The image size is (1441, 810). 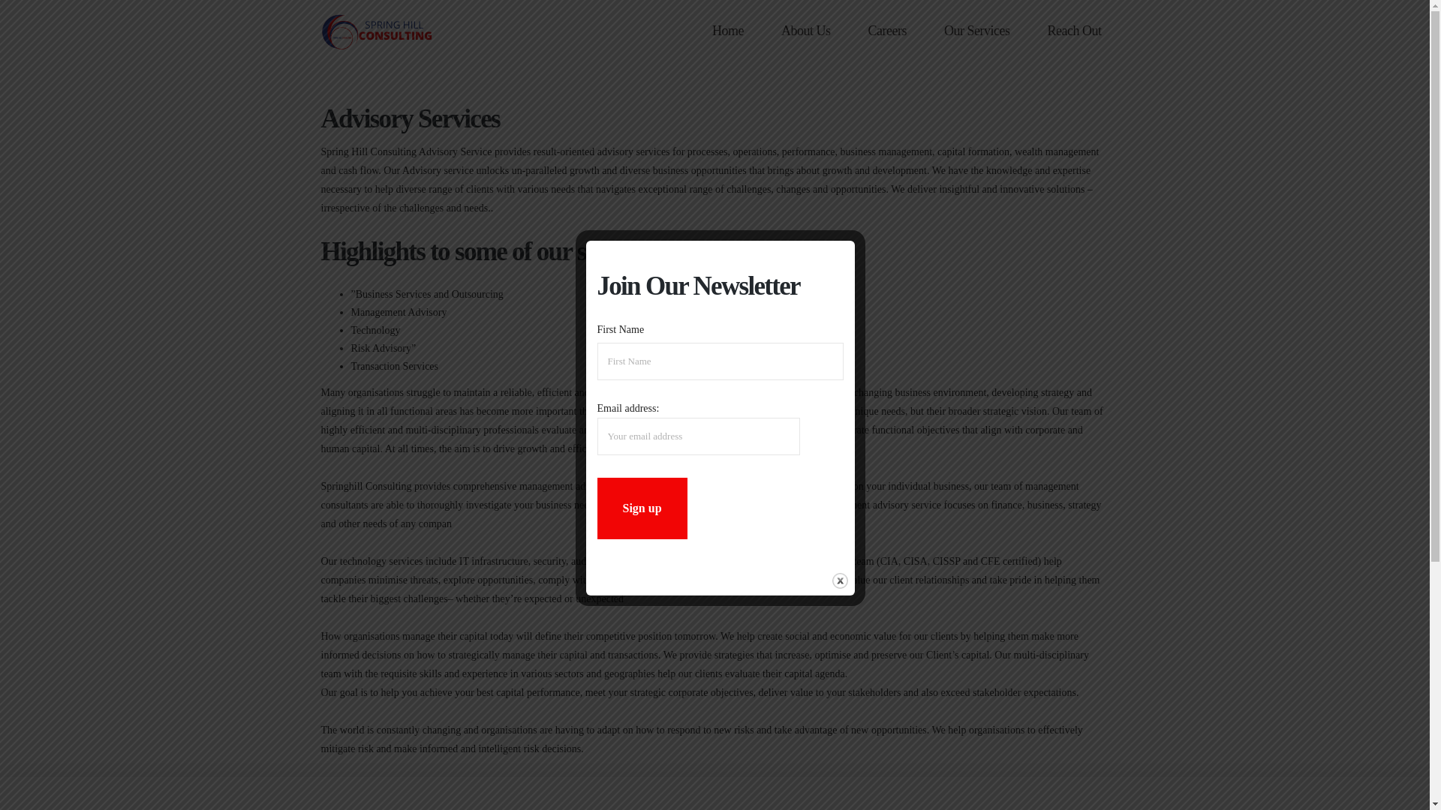 What do you see at coordinates (727, 31) in the screenshot?
I see `Home` at bounding box center [727, 31].